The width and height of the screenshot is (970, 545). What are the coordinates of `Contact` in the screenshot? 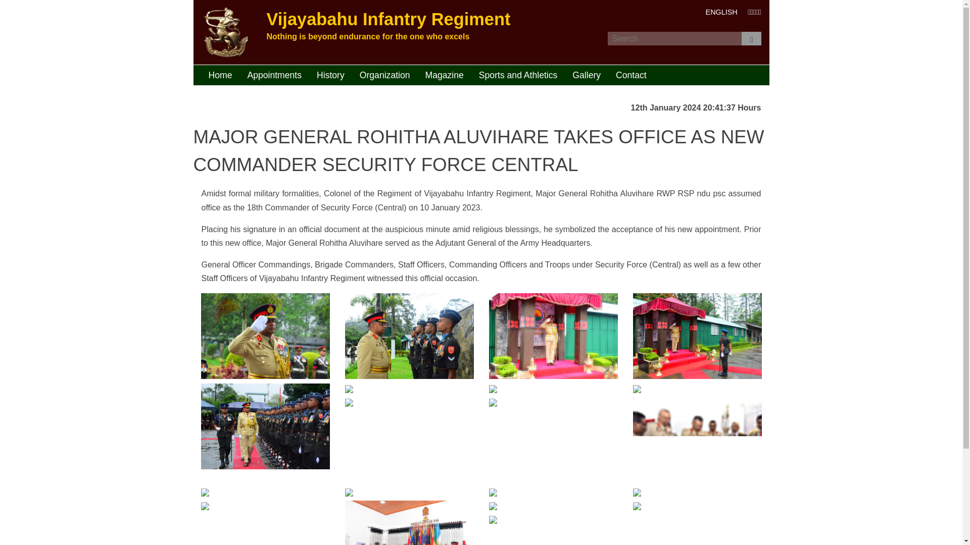 It's located at (630, 75).